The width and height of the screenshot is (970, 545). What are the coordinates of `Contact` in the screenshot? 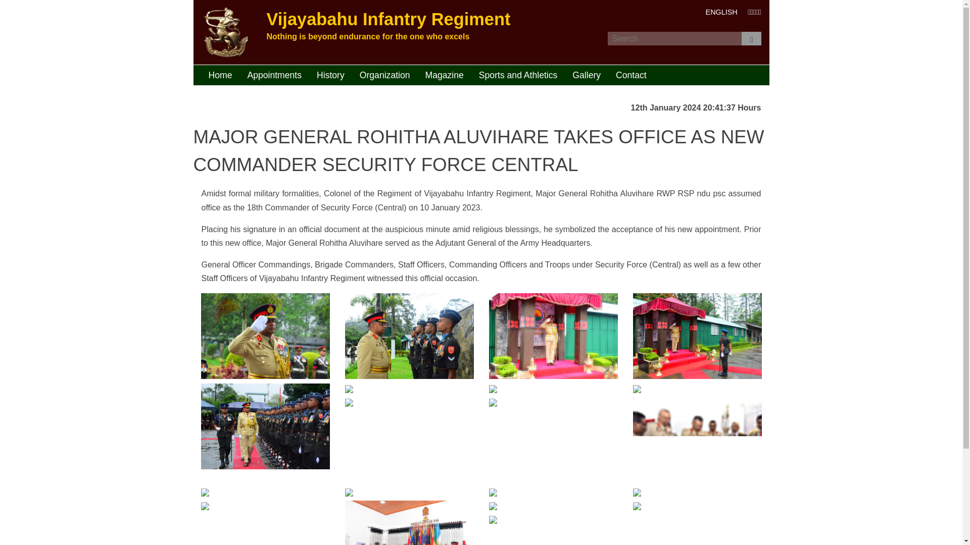 It's located at (630, 75).